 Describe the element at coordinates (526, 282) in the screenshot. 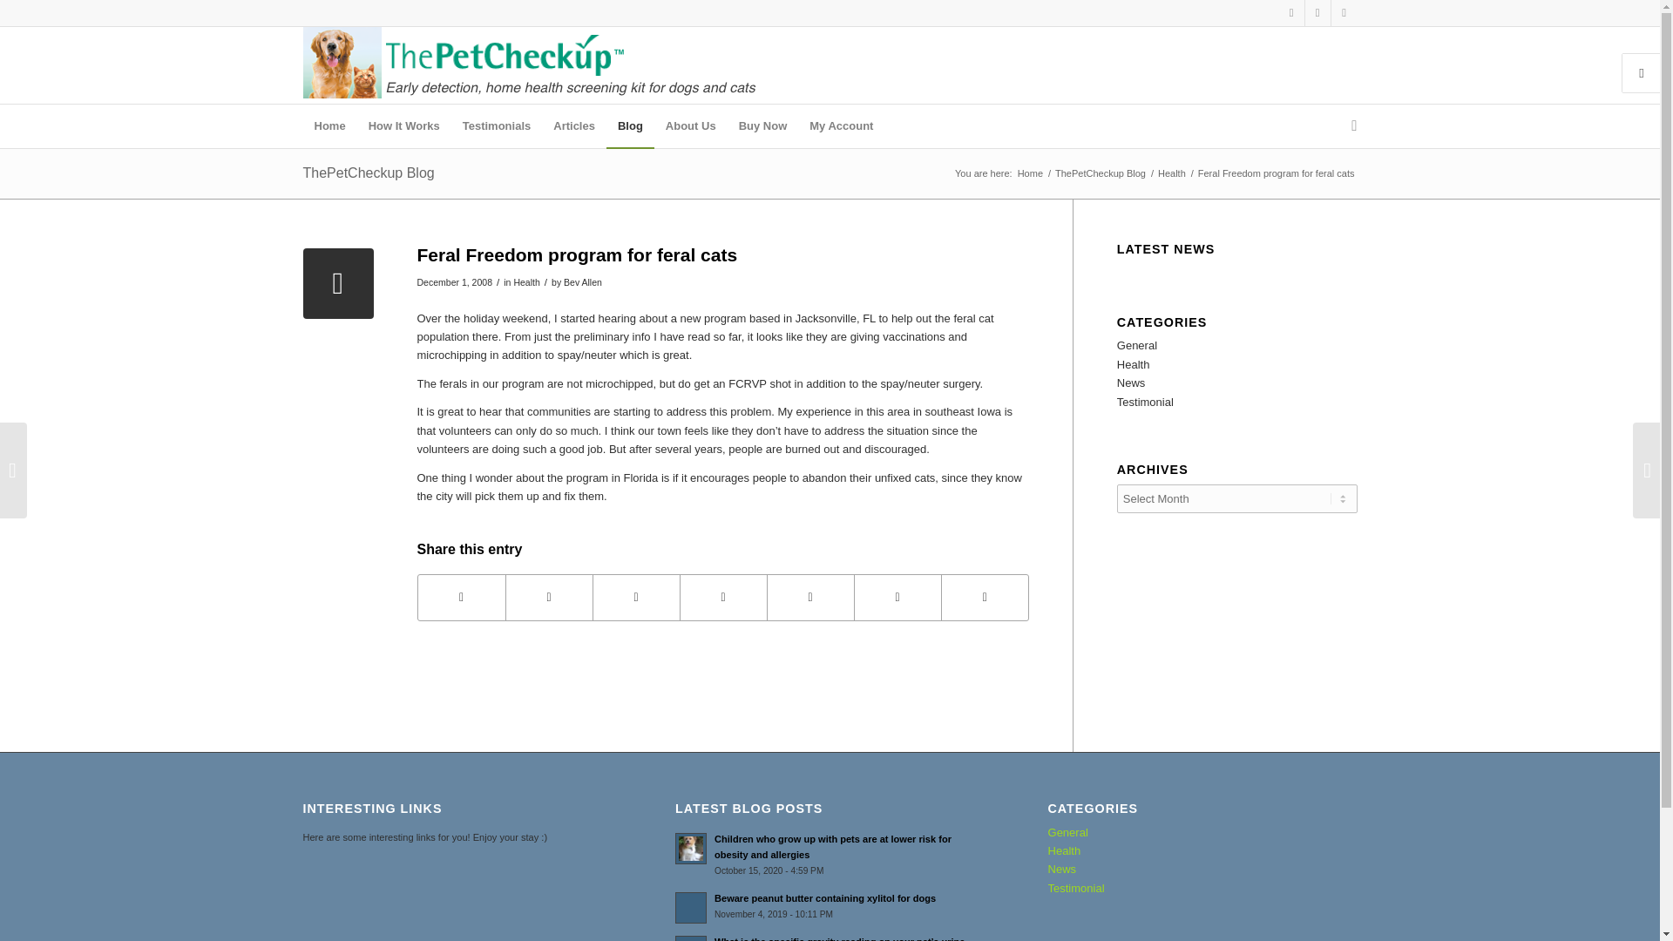

I see `Health` at that location.